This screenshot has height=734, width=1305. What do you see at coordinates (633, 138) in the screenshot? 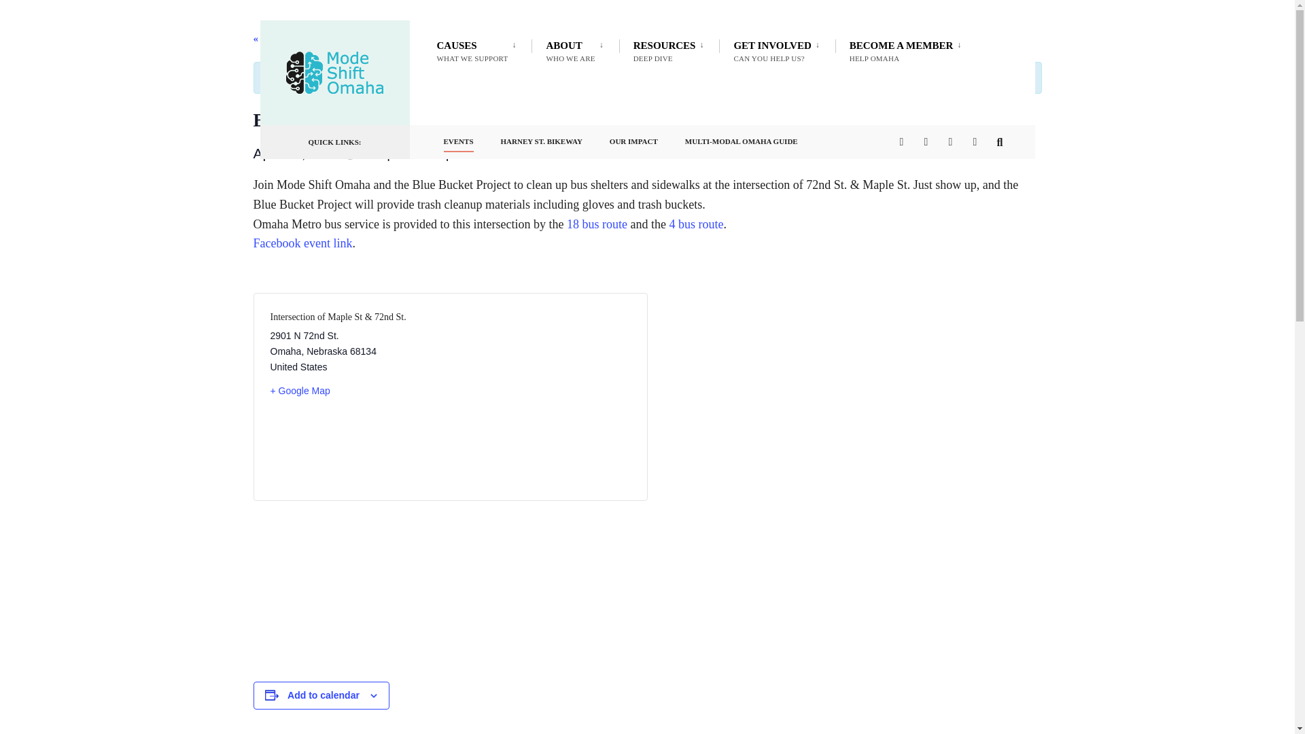
I see `Click to view a Google Map` at bounding box center [633, 138].